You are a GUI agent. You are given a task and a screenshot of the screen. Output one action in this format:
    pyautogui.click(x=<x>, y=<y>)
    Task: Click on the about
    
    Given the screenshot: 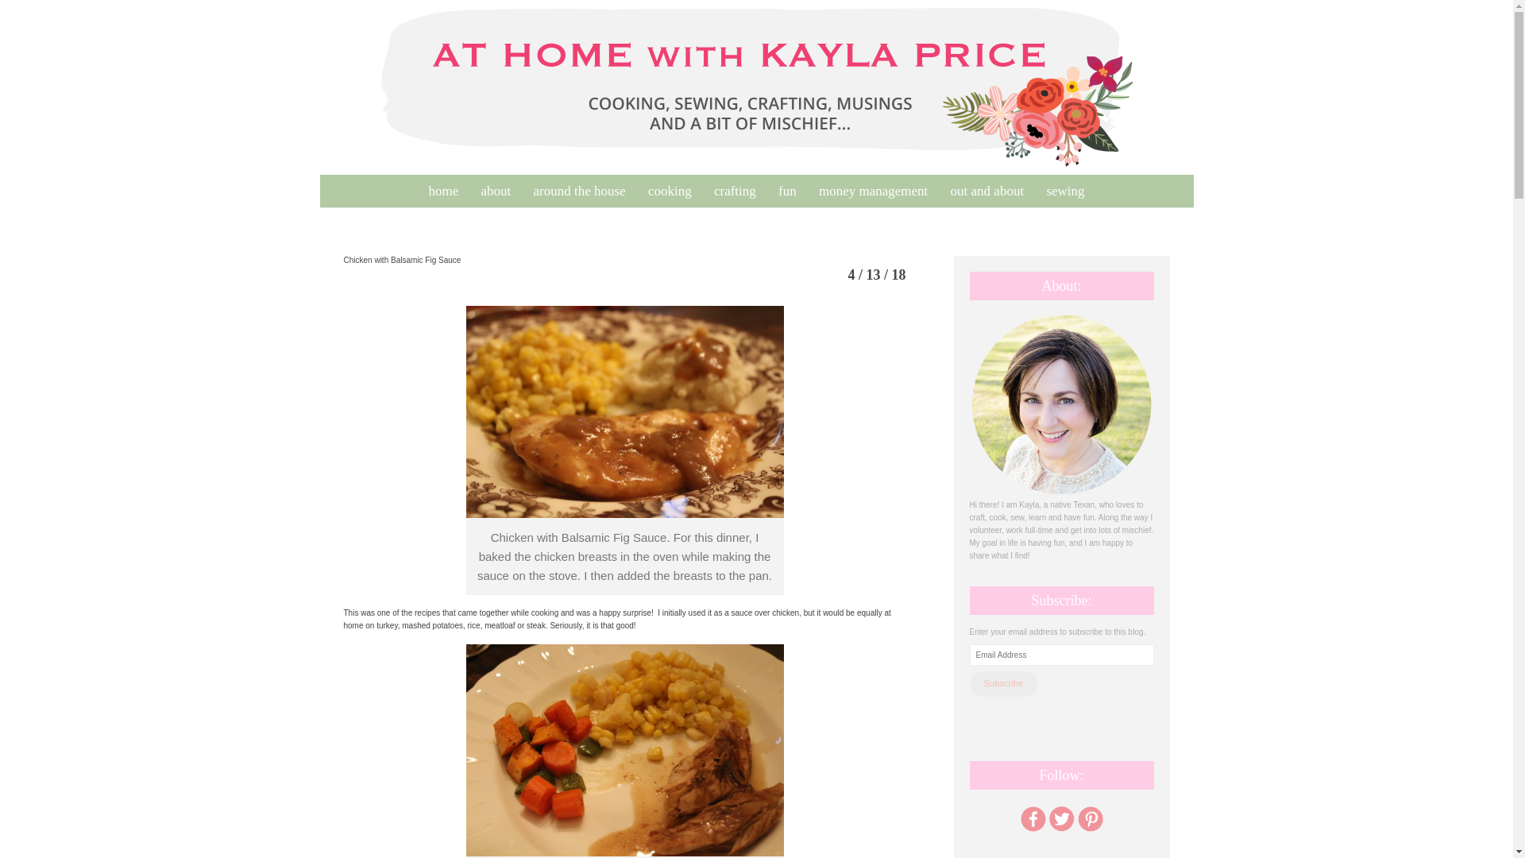 What is the action you would take?
    pyautogui.click(x=496, y=191)
    